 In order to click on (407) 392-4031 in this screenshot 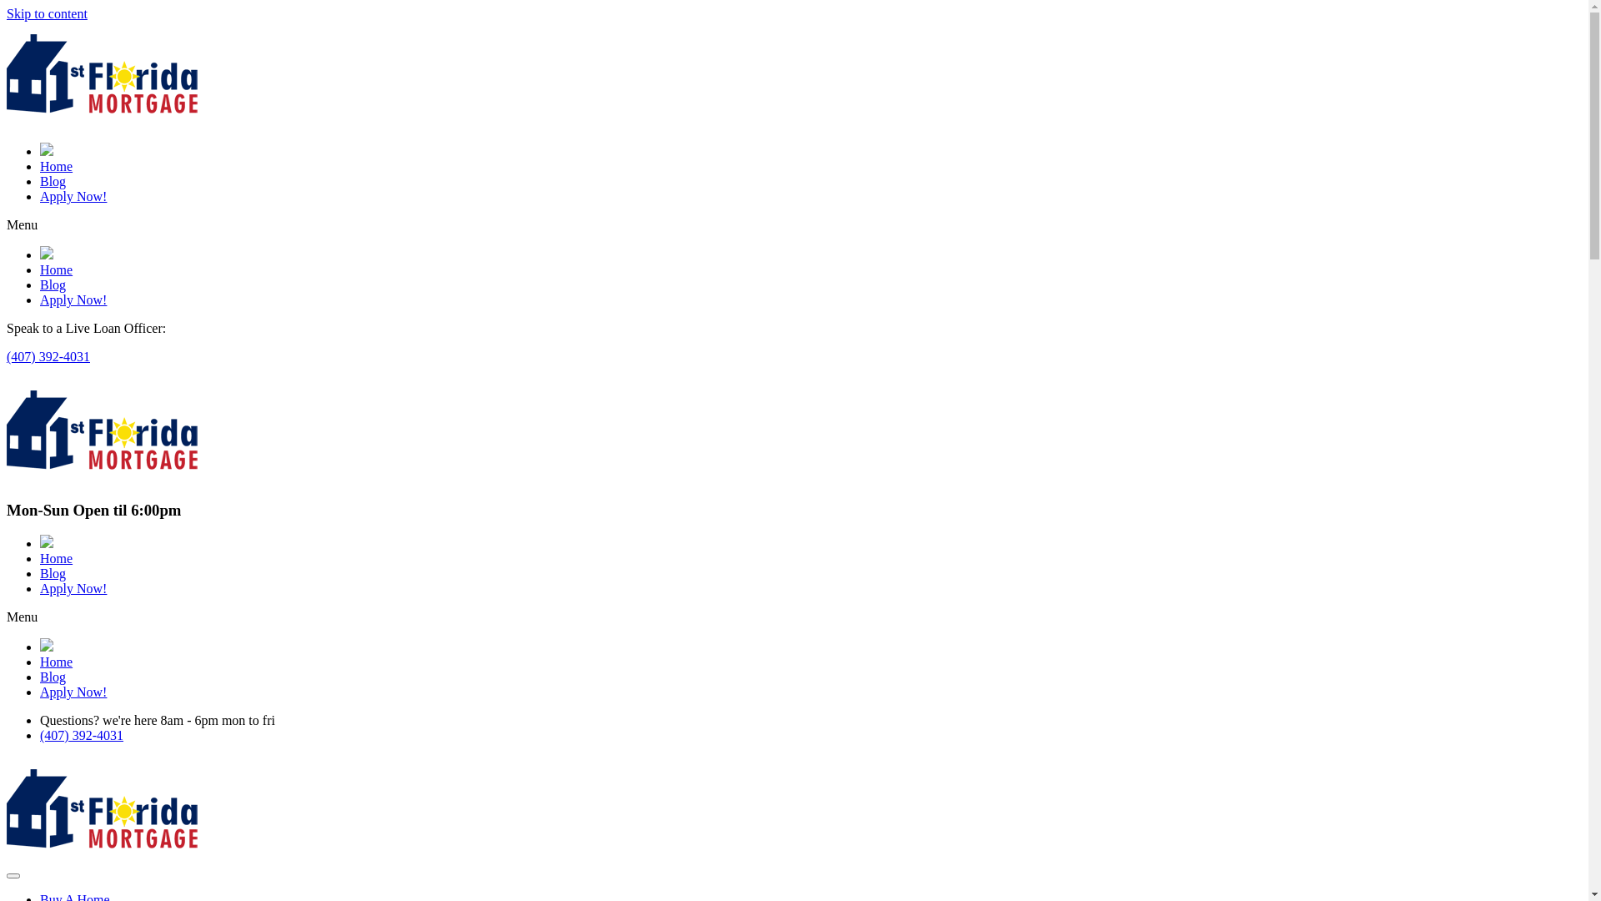, I will do `click(82, 736)`.